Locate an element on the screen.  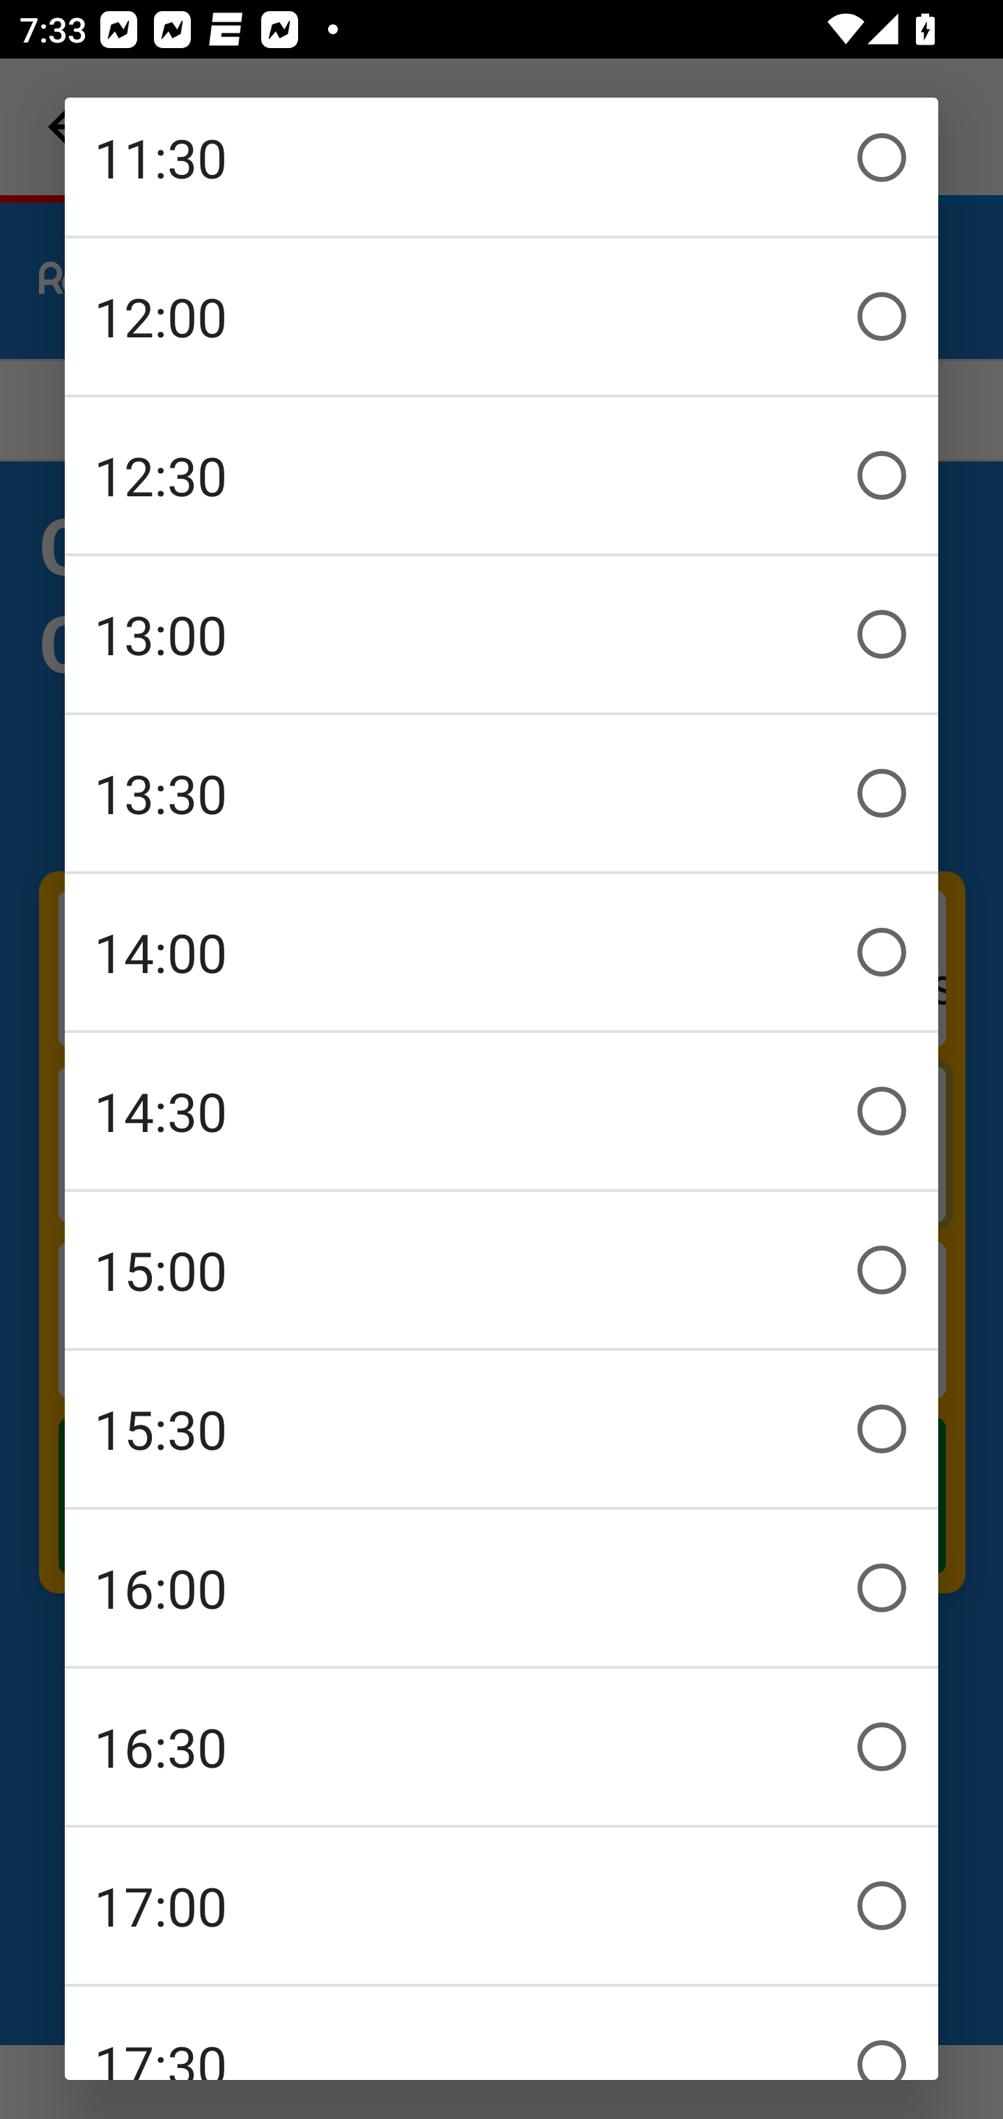
17:00 is located at coordinates (501, 1904).